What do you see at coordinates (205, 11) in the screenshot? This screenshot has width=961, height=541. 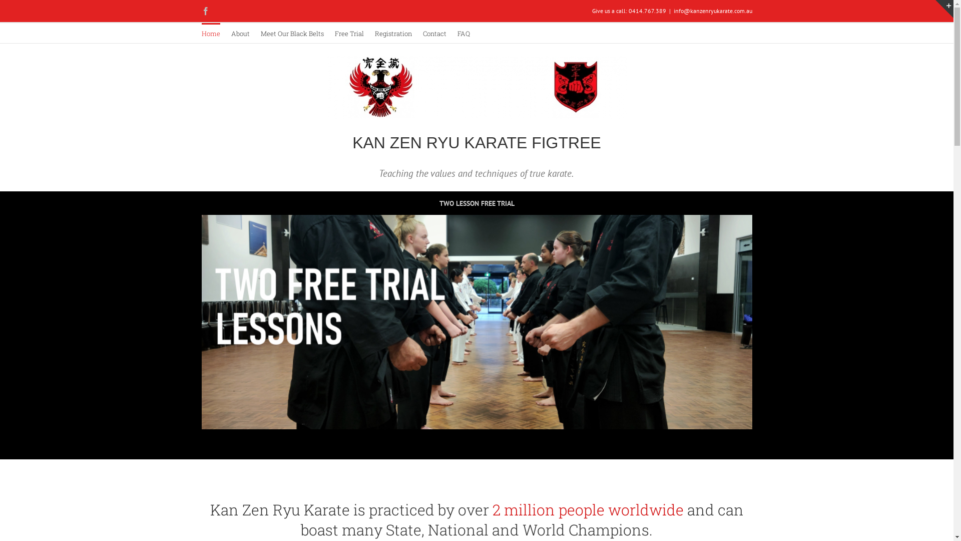 I see `Facebook` at bounding box center [205, 11].